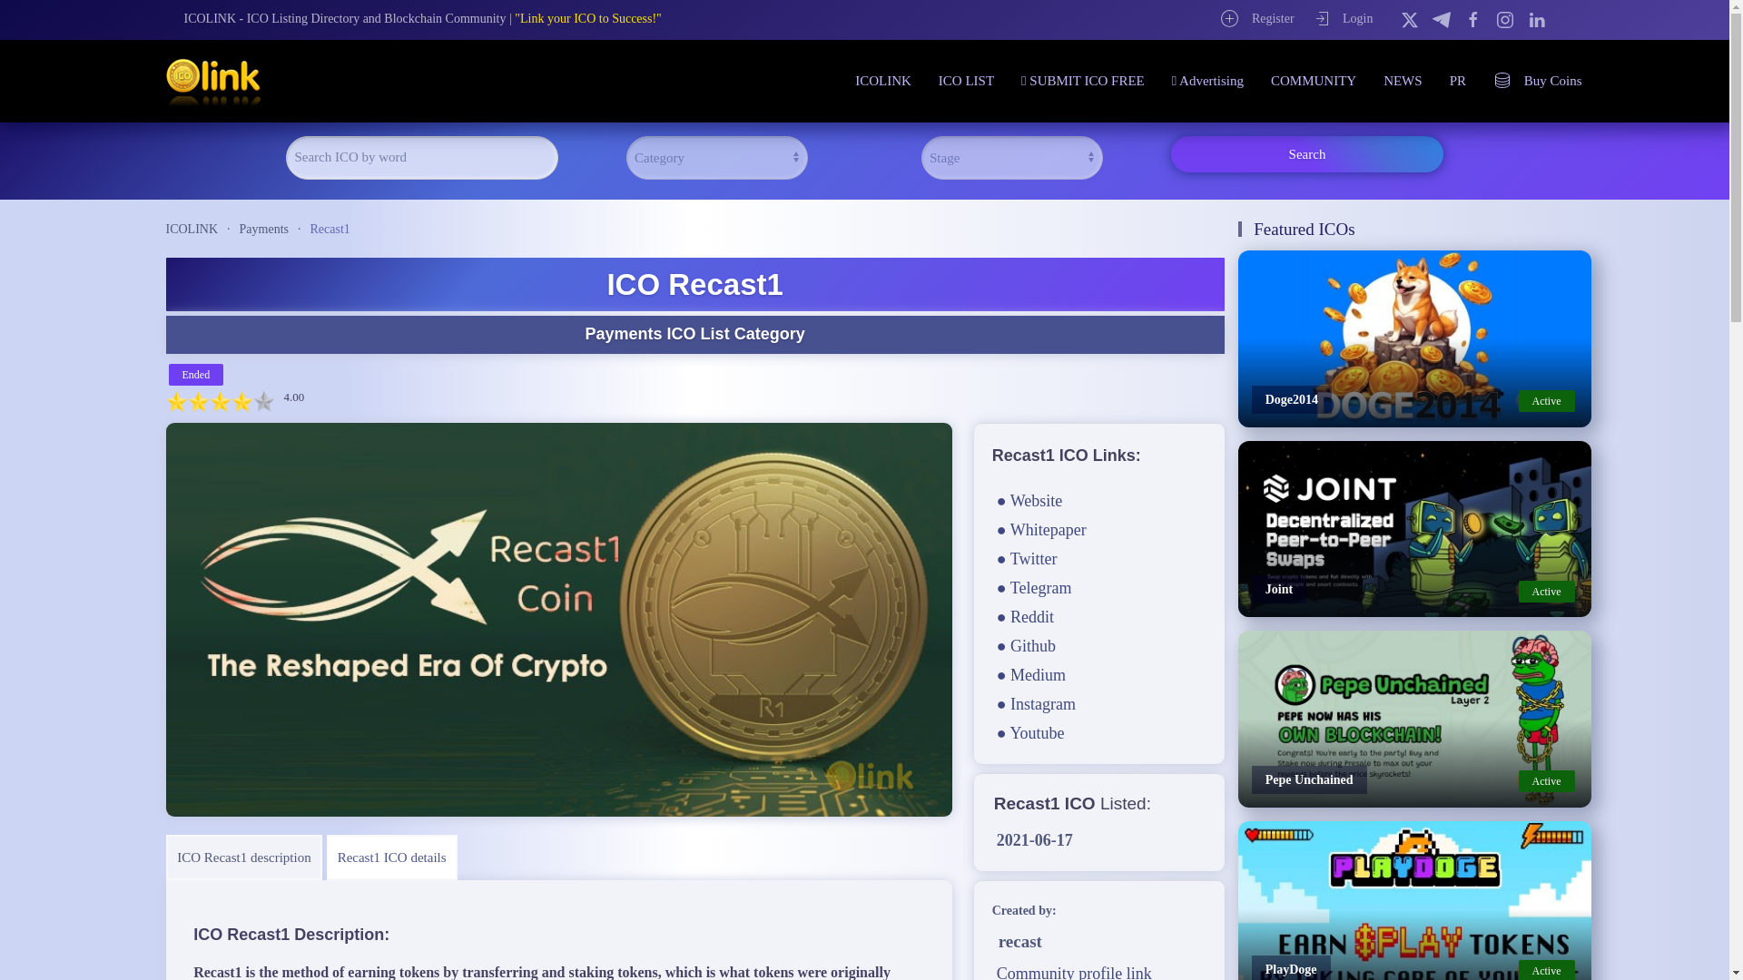 Image resolution: width=1743 pixels, height=980 pixels. I want to click on Facebook, so click(1472, 18).